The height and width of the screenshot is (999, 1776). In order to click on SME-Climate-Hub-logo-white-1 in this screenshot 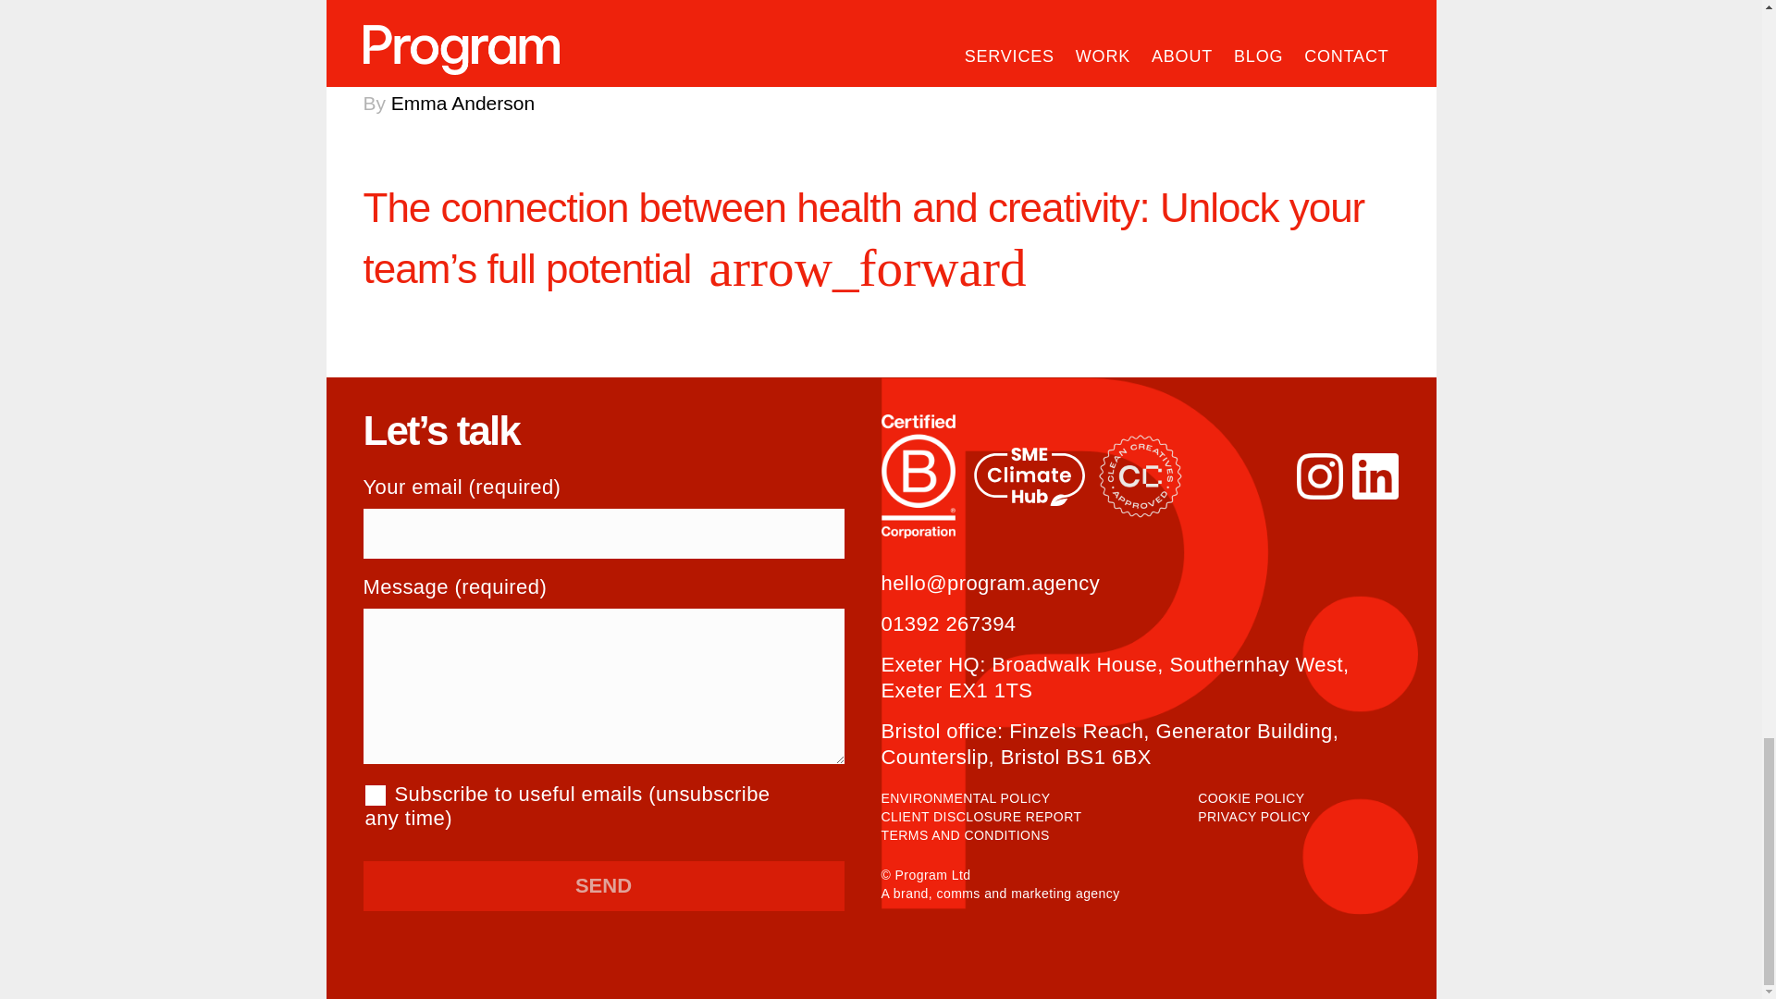, I will do `click(1029, 477)`.